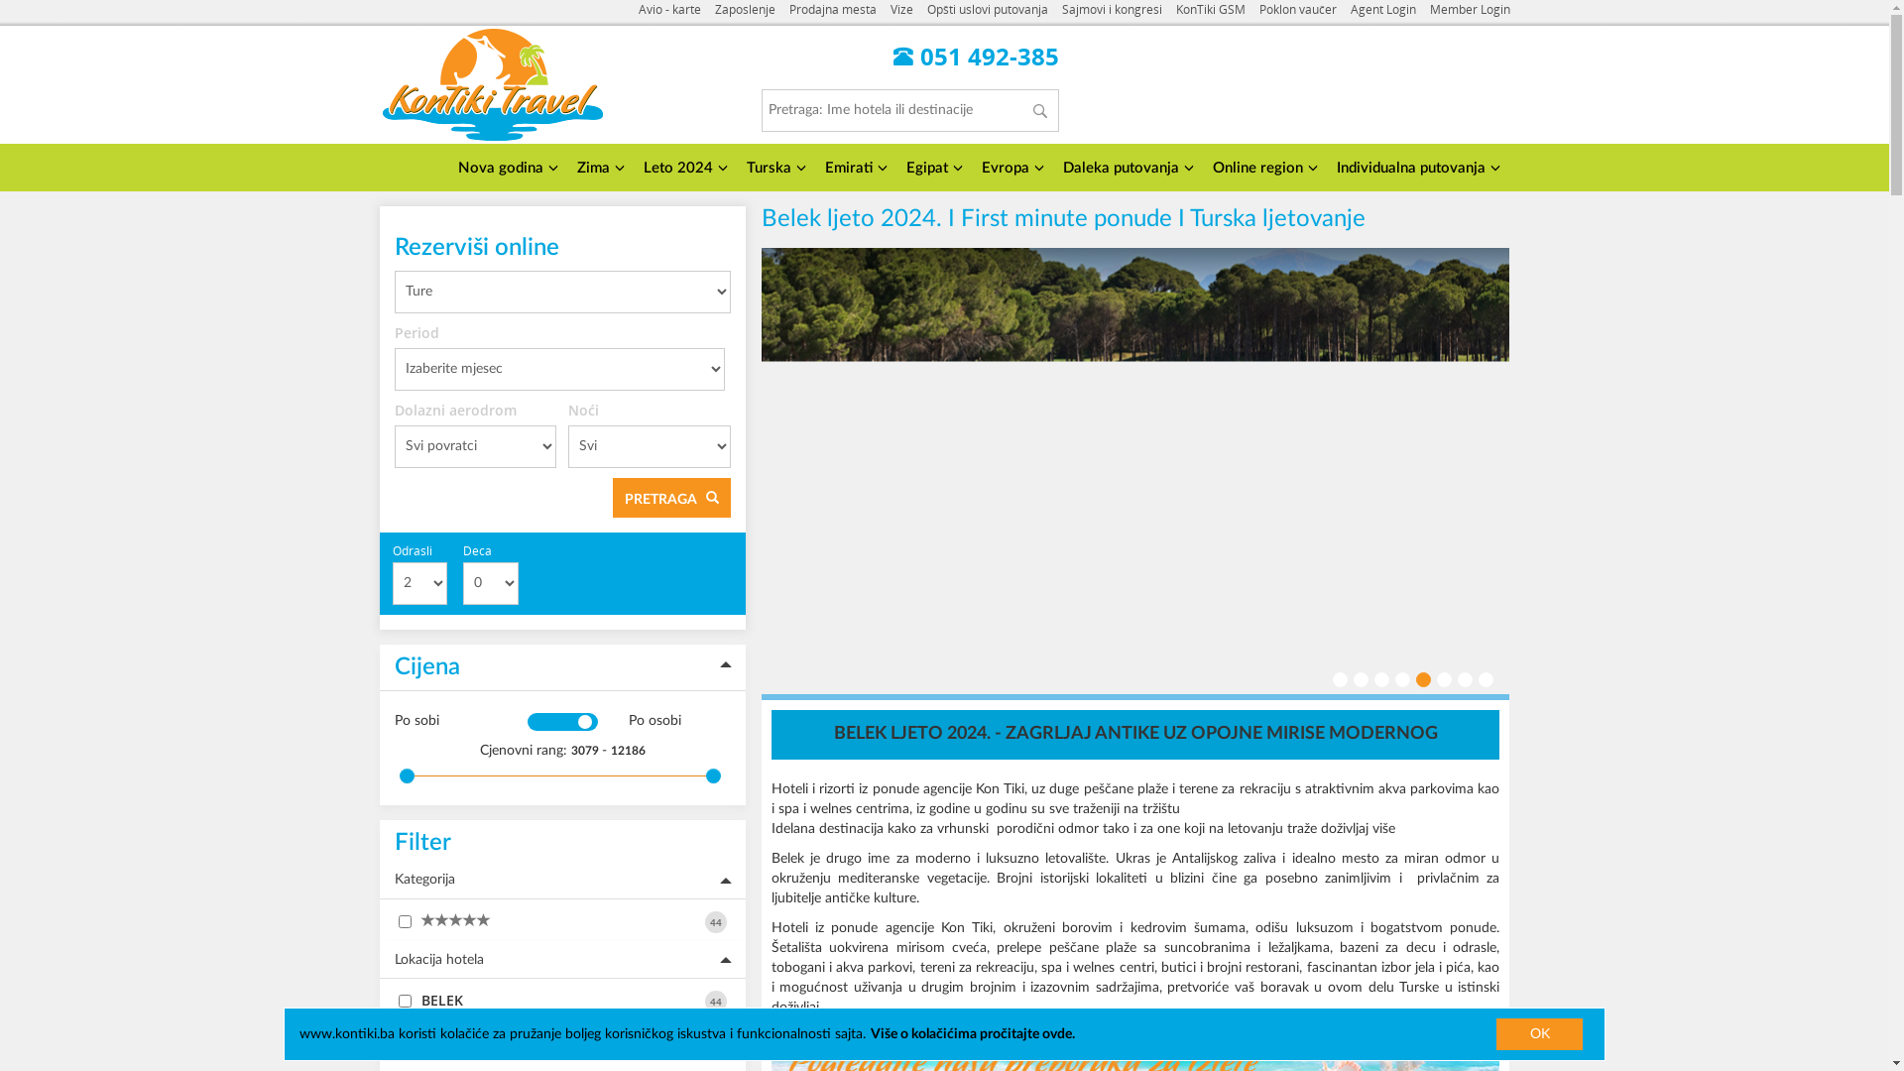 This screenshot has height=1071, width=1904. What do you see at coordinates (682, 169) in the screenshot?
I see `Leto 2024` at bounding box center [682, 169].